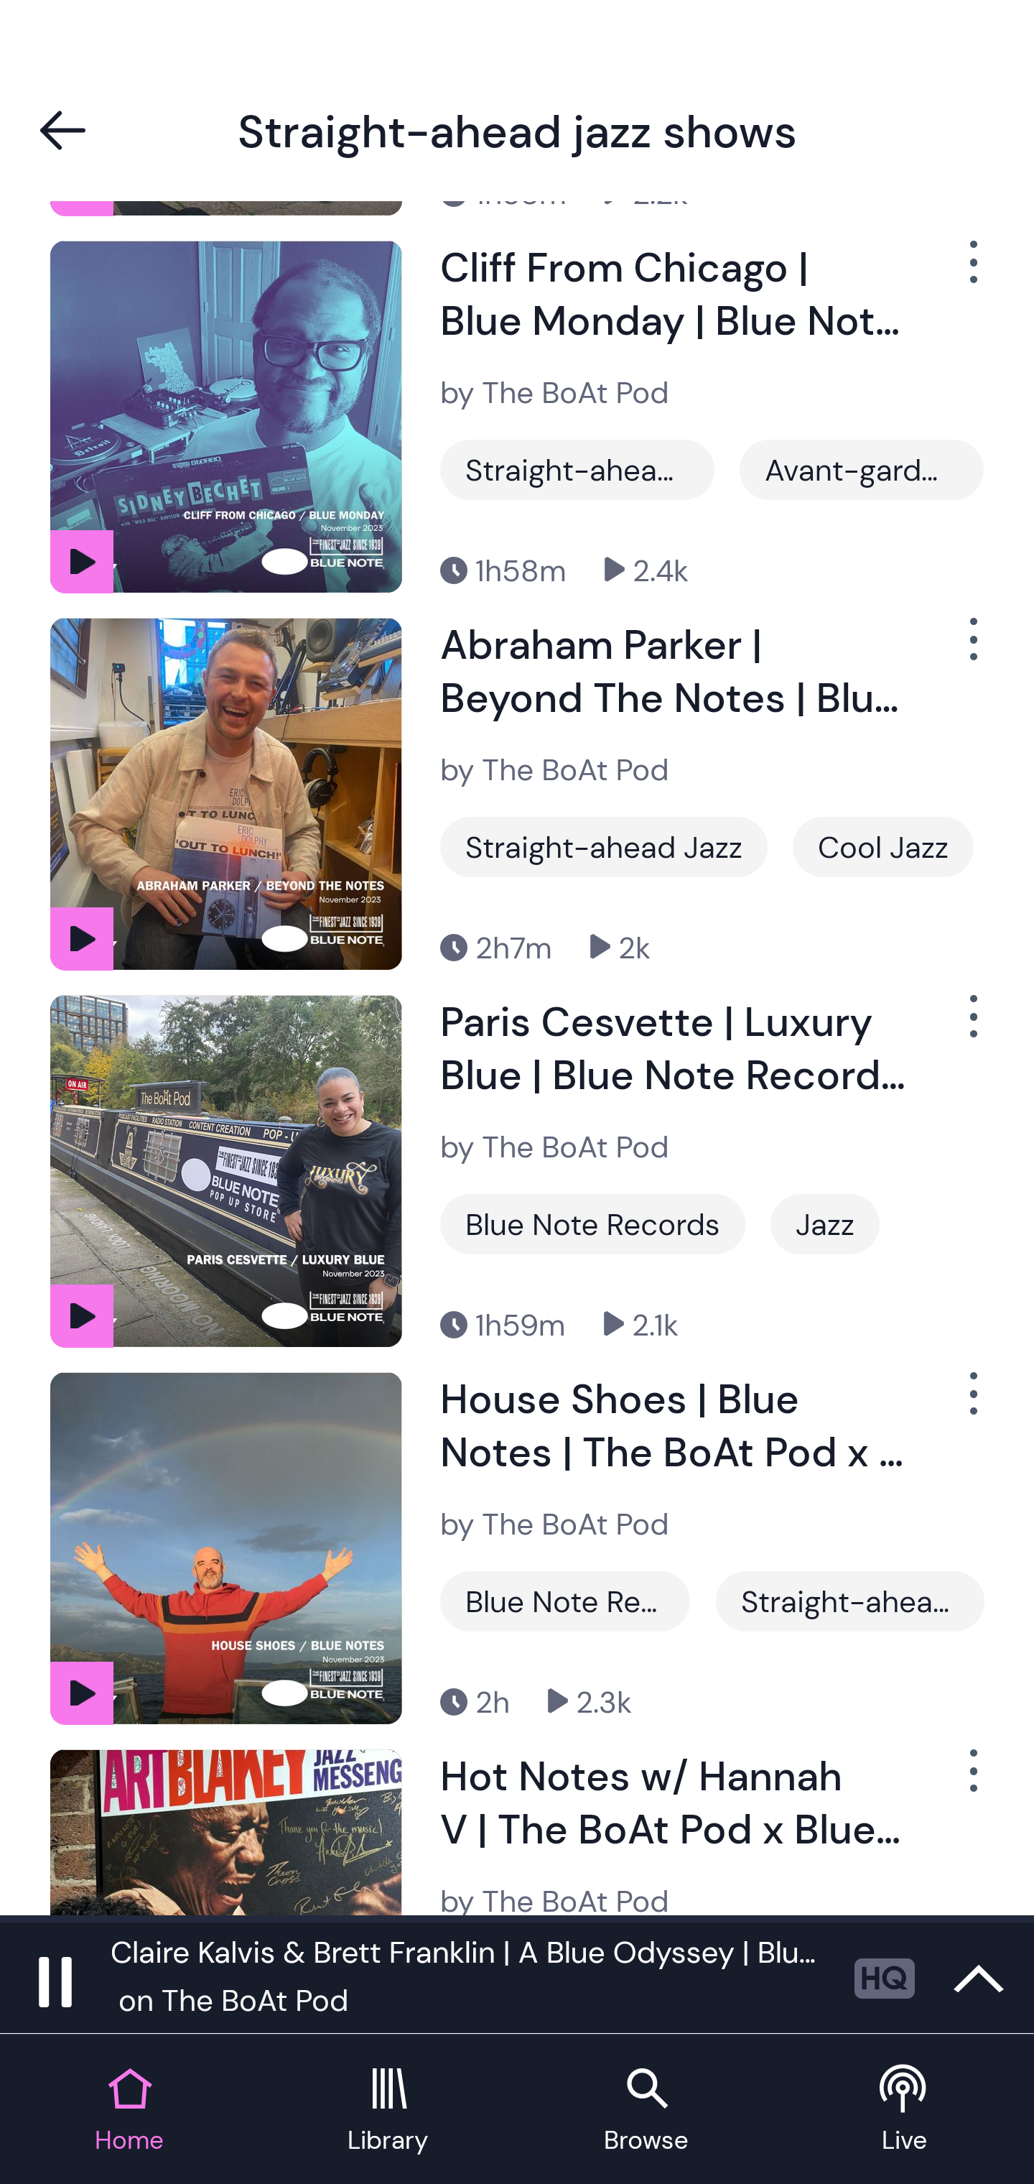  What do you see at coordinates (388, 2111) in the screenshot?
I see `Library tab Library` at bounding box center [388, 2111].